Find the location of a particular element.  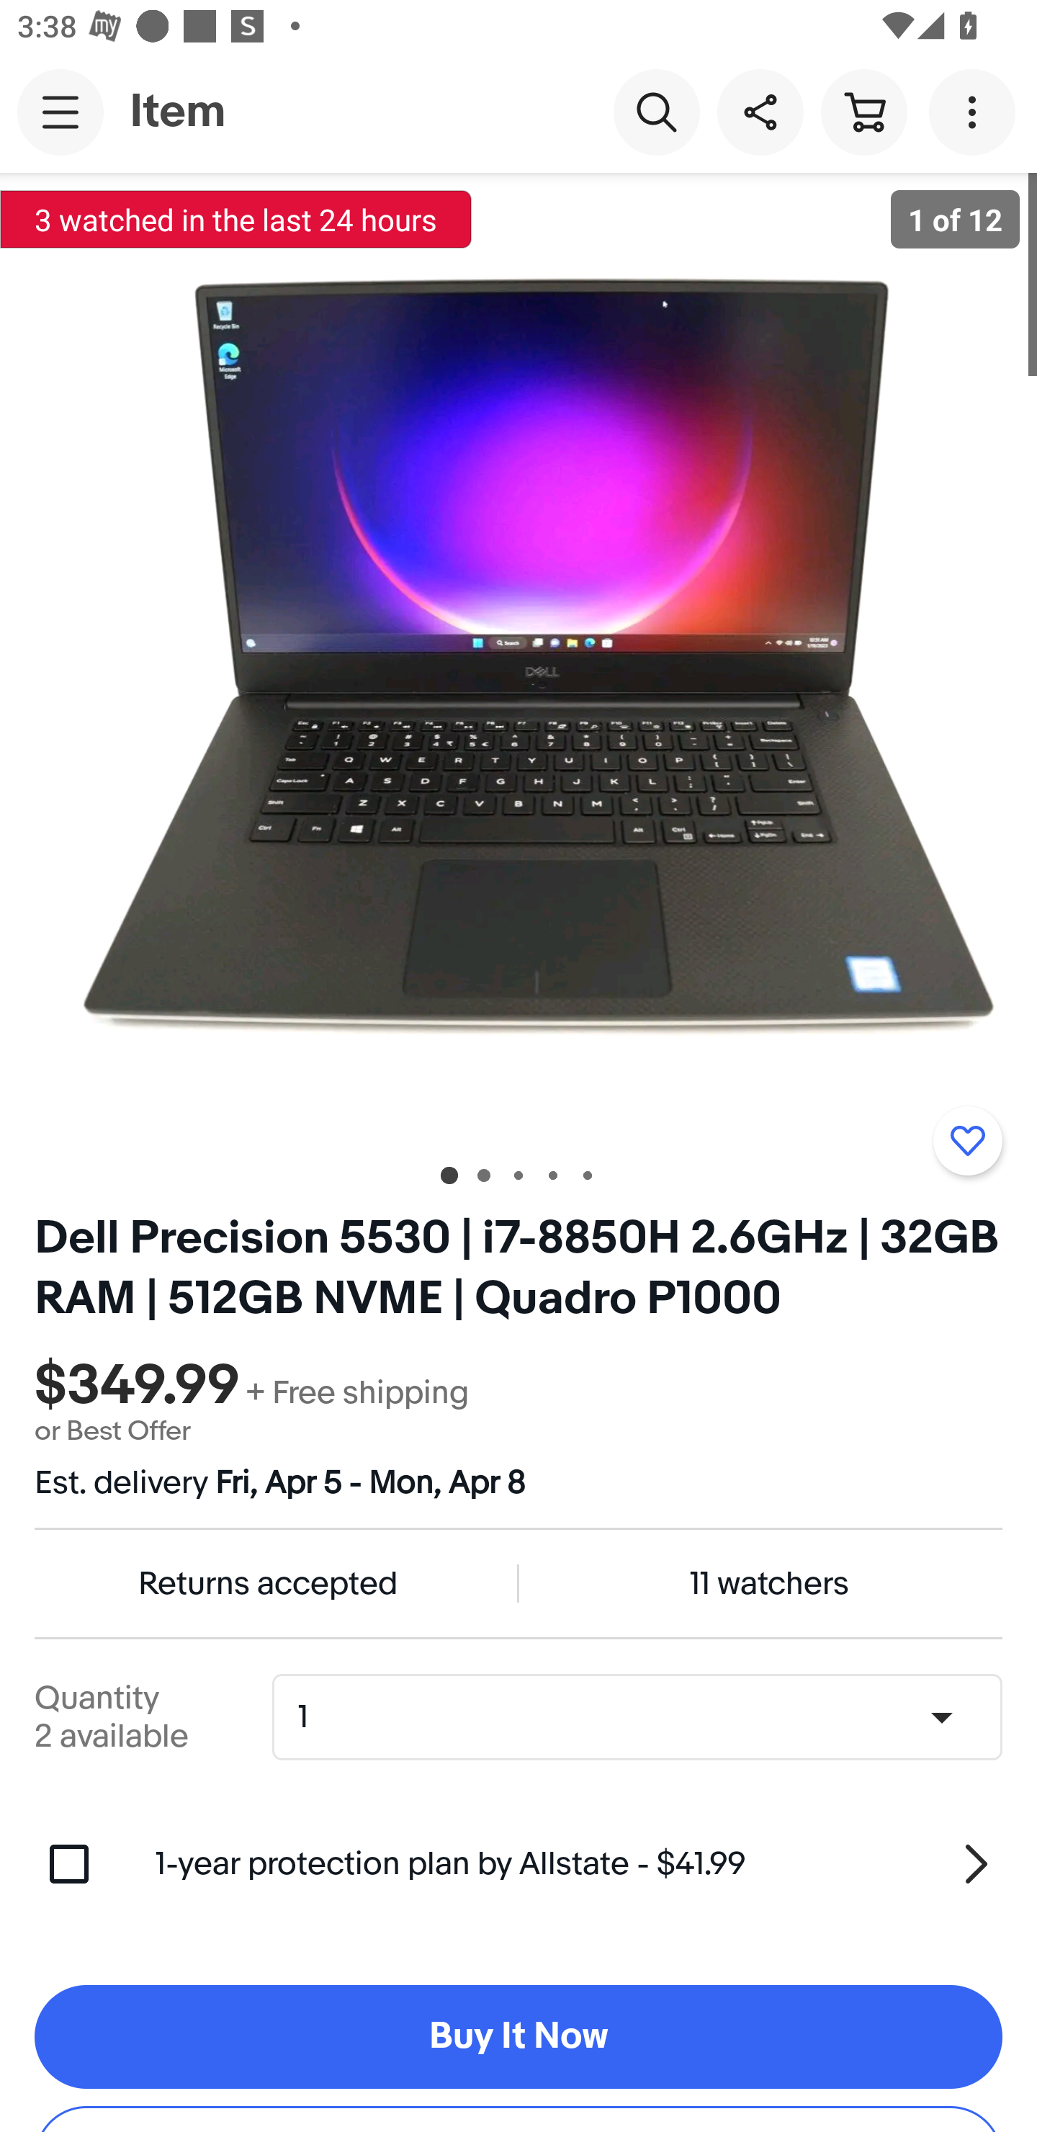

3 watched in the last 24 hours is located at coordinates (236, 219).